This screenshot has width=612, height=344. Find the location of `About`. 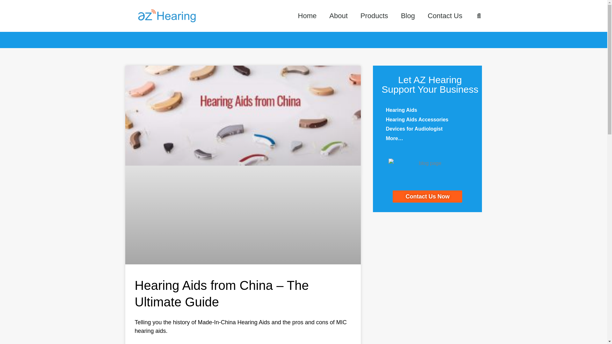

About is located at coordinates (339, 16).